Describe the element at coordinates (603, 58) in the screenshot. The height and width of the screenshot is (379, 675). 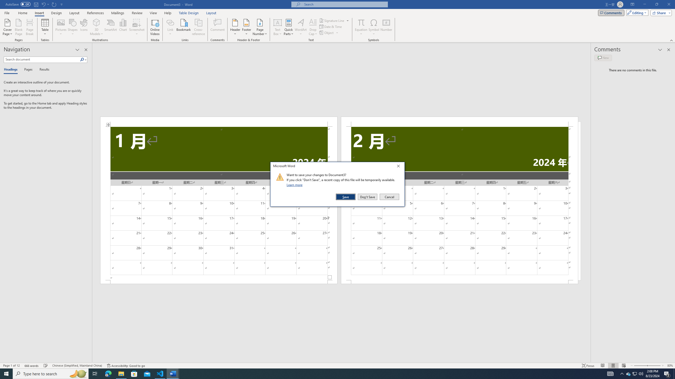
I see `New comment` at that location.